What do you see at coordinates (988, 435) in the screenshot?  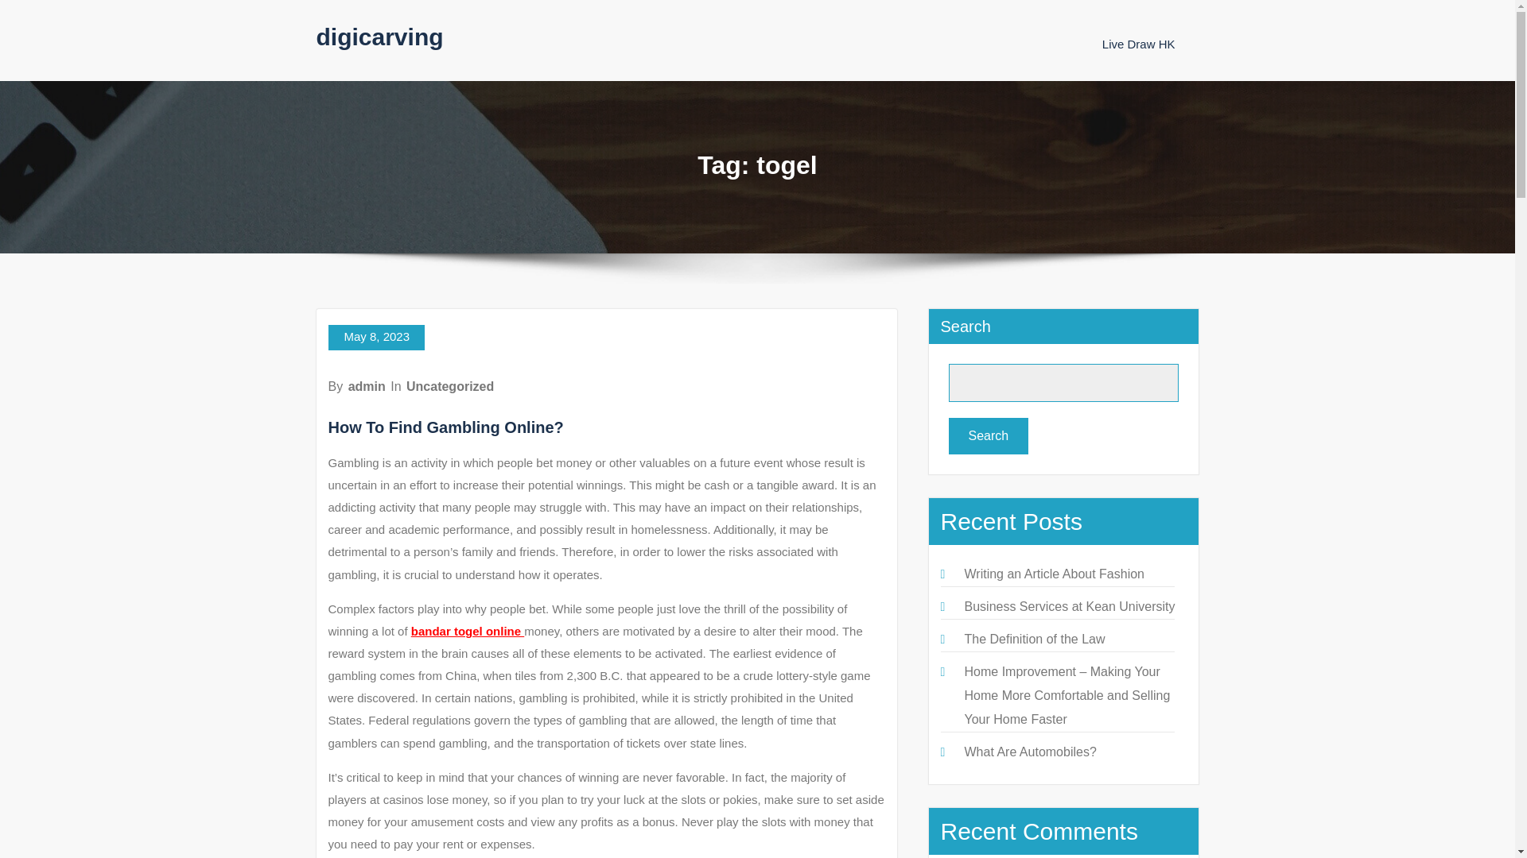 I see `Search` at bounding box center [988, 435].